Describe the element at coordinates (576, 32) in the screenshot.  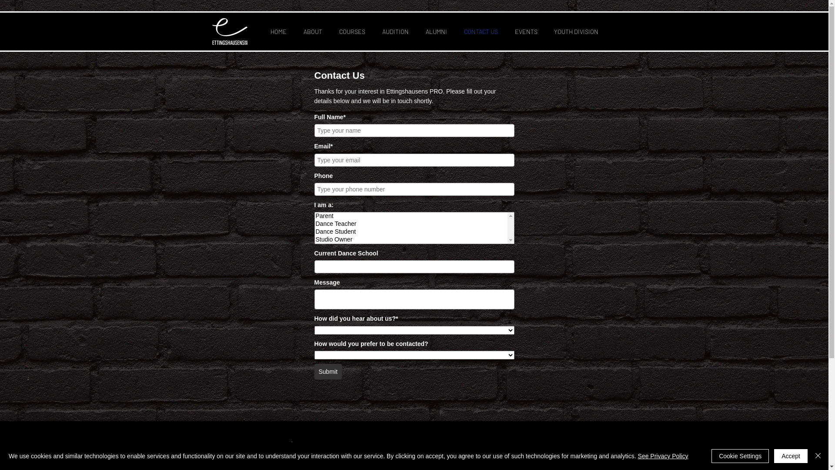
I see `YOUTH DIVISION` at that location.